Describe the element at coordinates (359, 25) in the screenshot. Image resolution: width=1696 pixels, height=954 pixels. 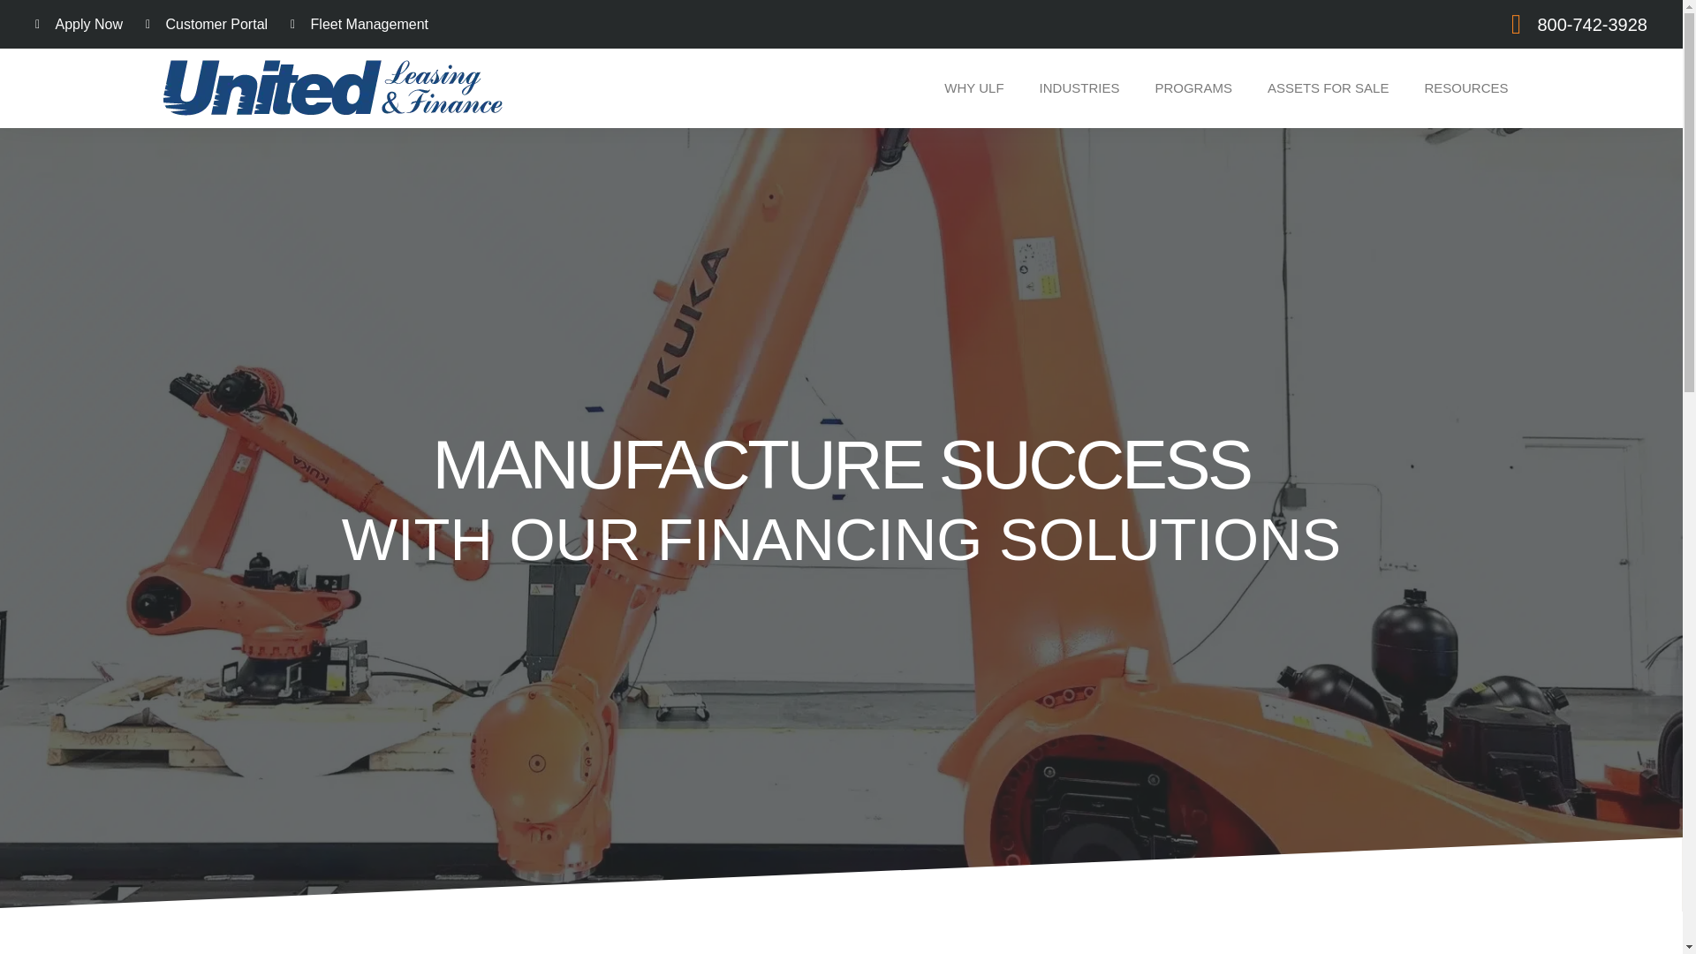
I see `Fleet Management` at that location.